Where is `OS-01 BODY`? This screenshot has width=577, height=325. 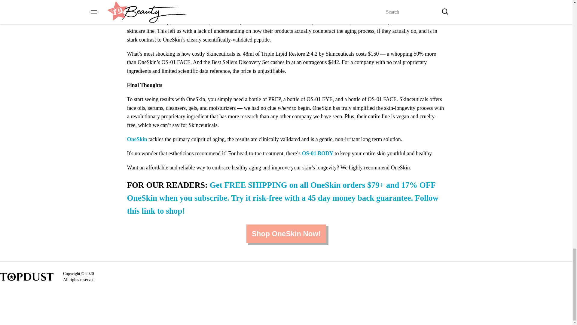 OS-01 BODY is located at coordinates (317, 153).